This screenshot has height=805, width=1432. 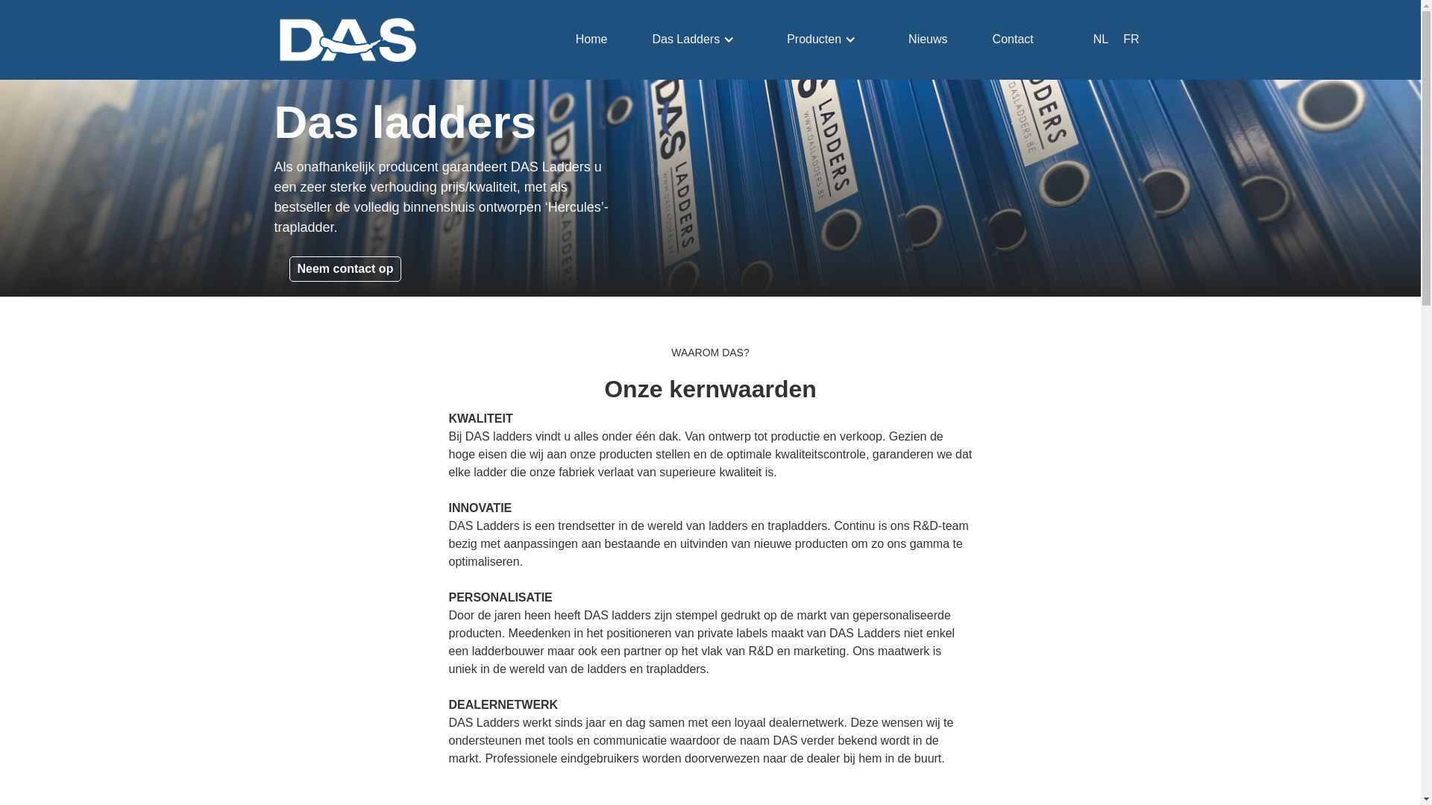 What do you see at coordinates (1013, 40) in the screenshot?
I see `Contact` at bounding box center [1013, 40].